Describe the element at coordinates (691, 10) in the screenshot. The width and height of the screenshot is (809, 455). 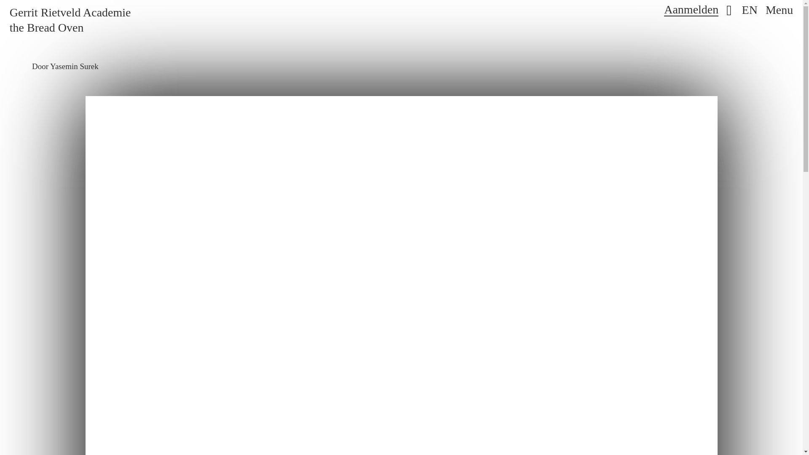
I see `Aanmelden` at that location.